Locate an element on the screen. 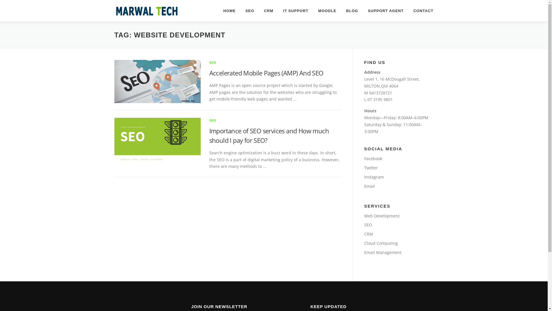  SEO is located at coordinates (213, 62).